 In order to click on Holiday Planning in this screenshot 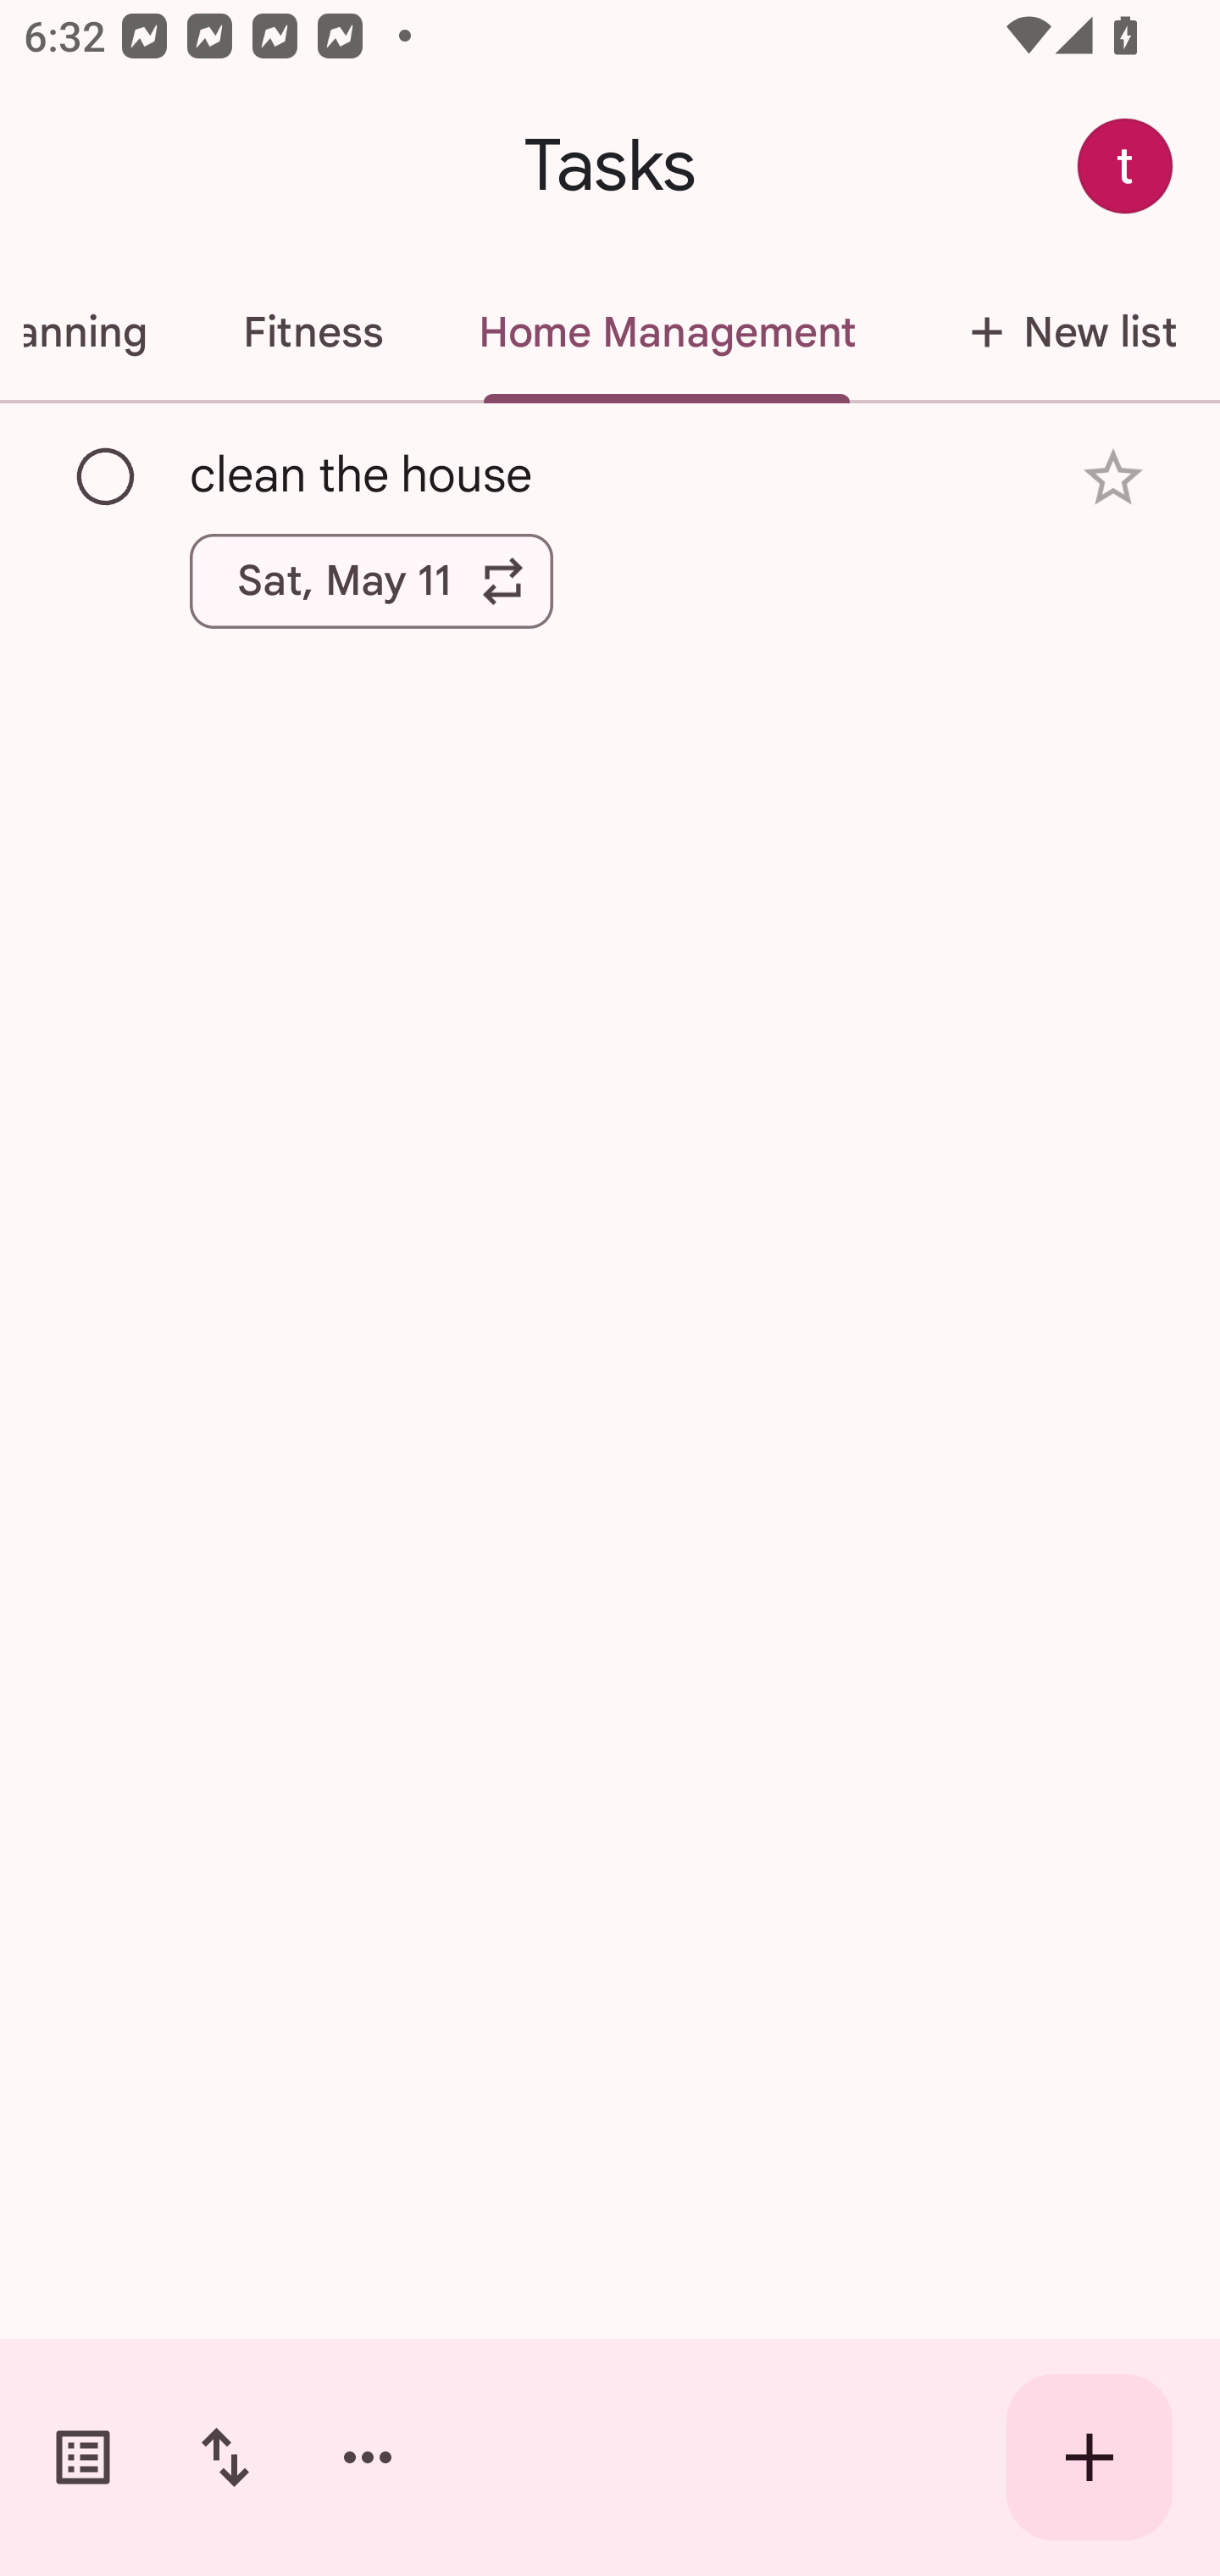, I will do `click(97, 332)`.